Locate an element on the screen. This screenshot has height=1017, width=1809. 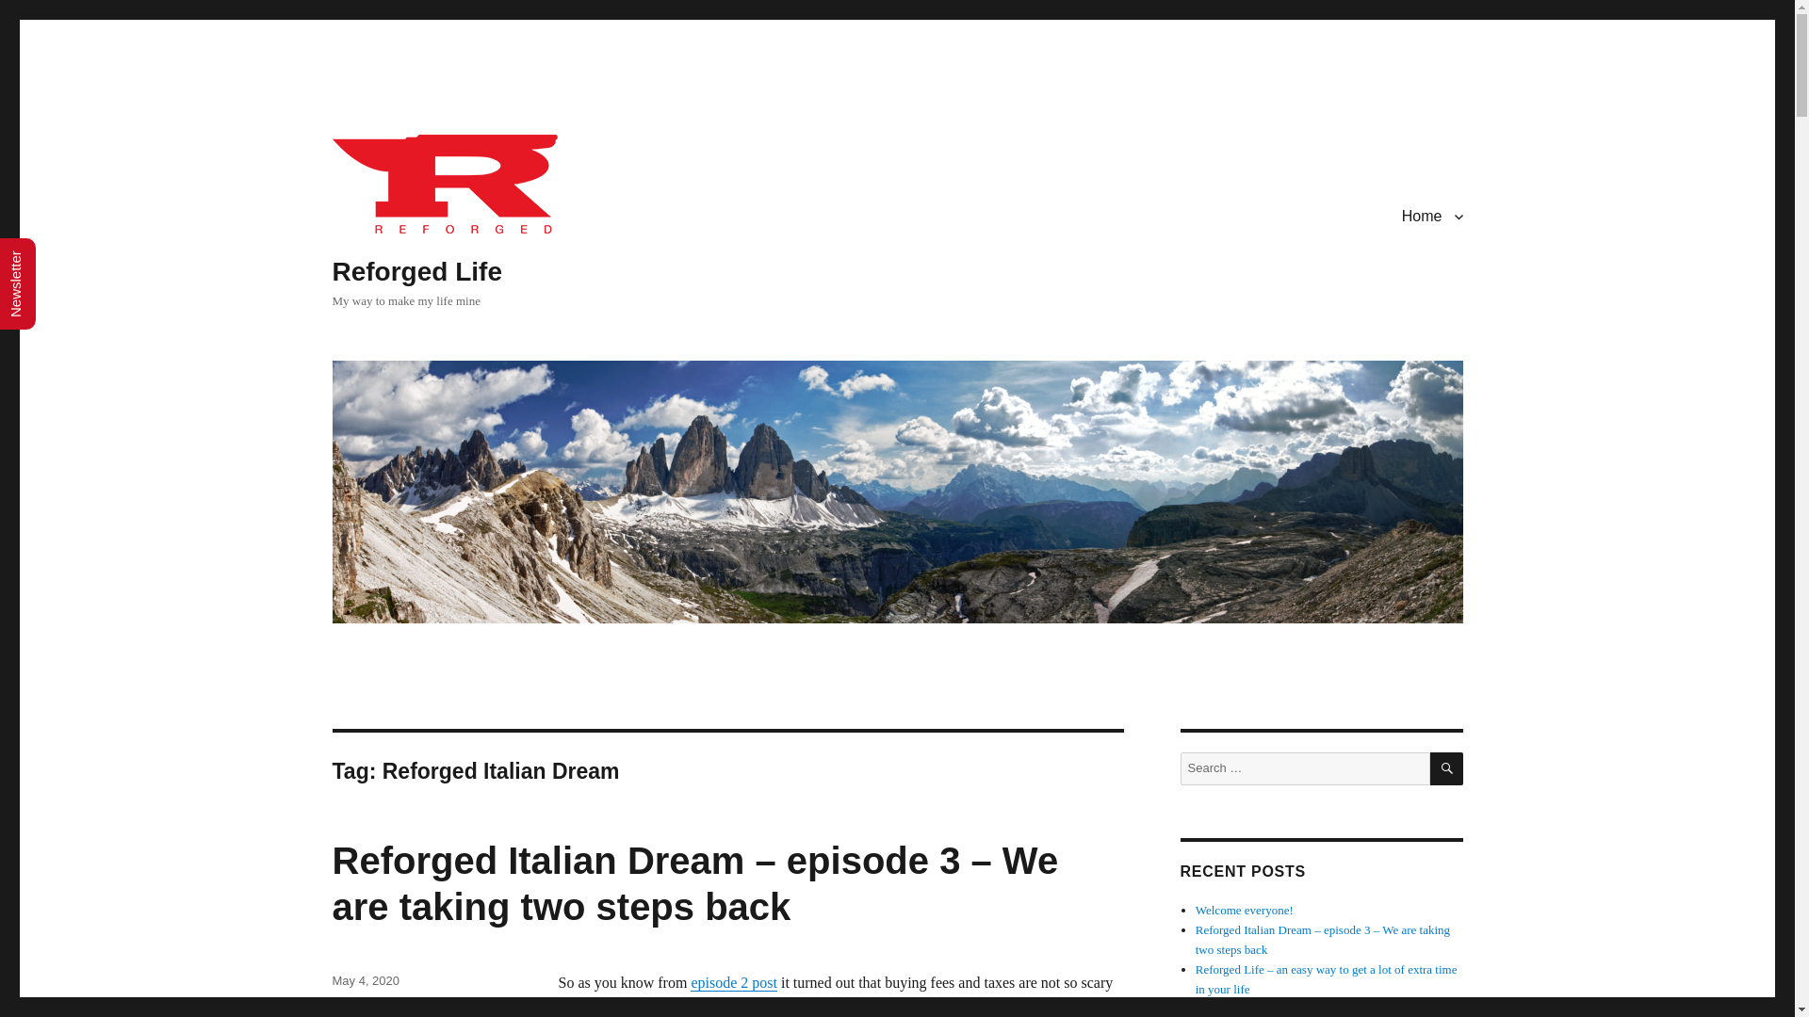
Reforged Life is located at coordinates (416, 271).